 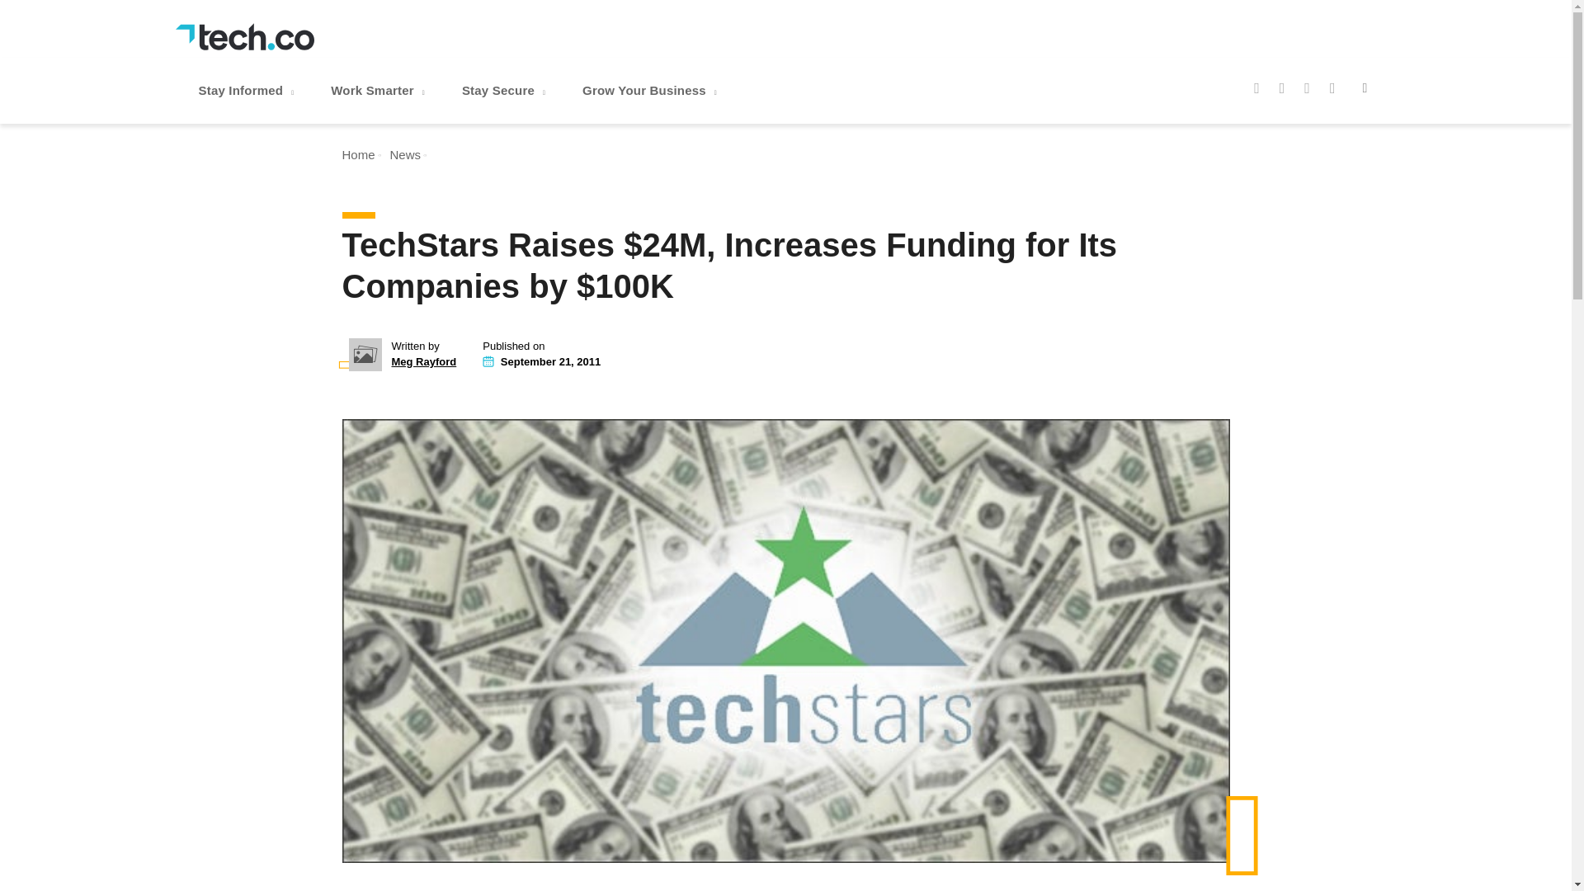 What do you see at coordinates (379, 91) in the screenshot?
I see `Work Smarter` at bounding box center [379, 91].